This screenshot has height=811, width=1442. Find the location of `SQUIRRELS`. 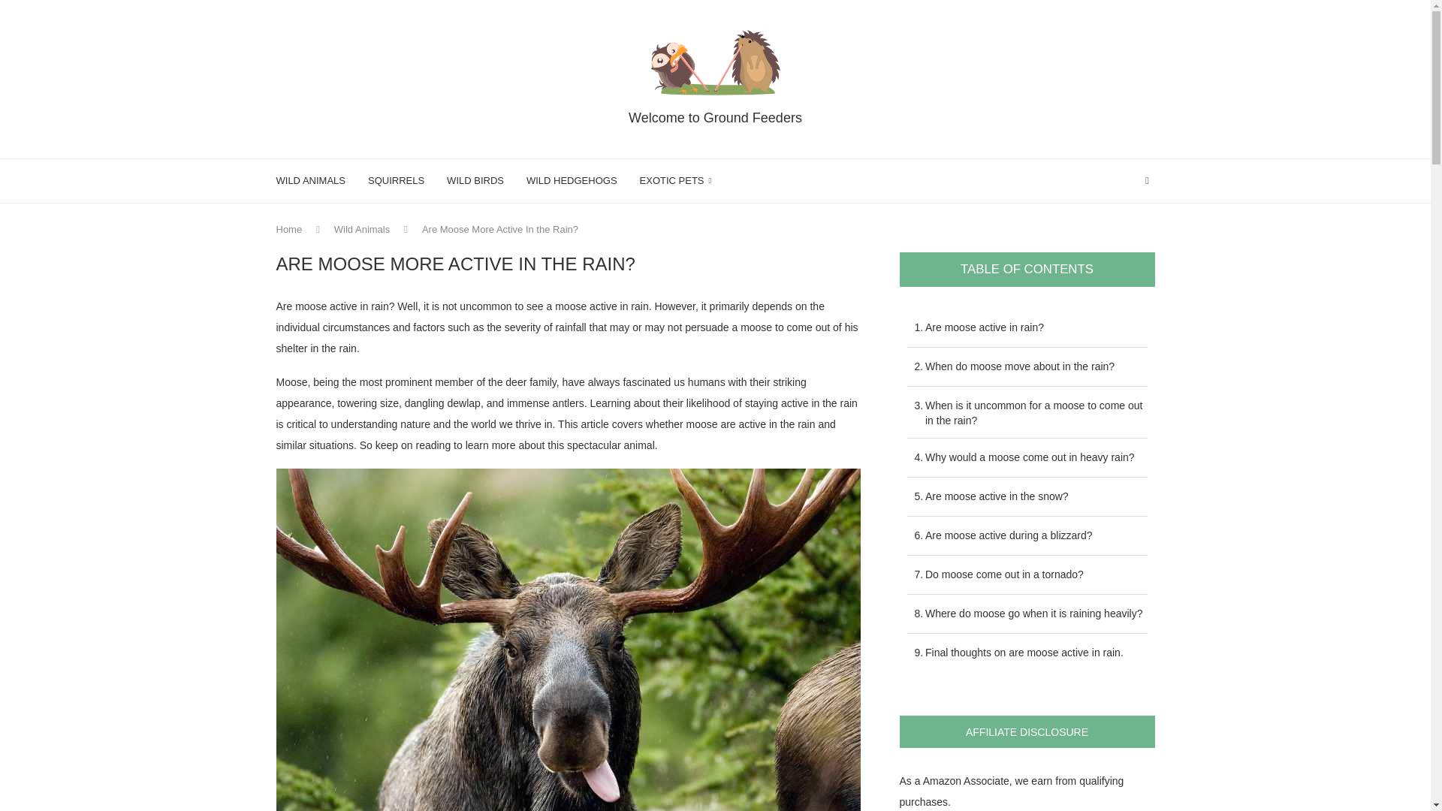

SQUIRRELS is located at coordinates (395, 180).